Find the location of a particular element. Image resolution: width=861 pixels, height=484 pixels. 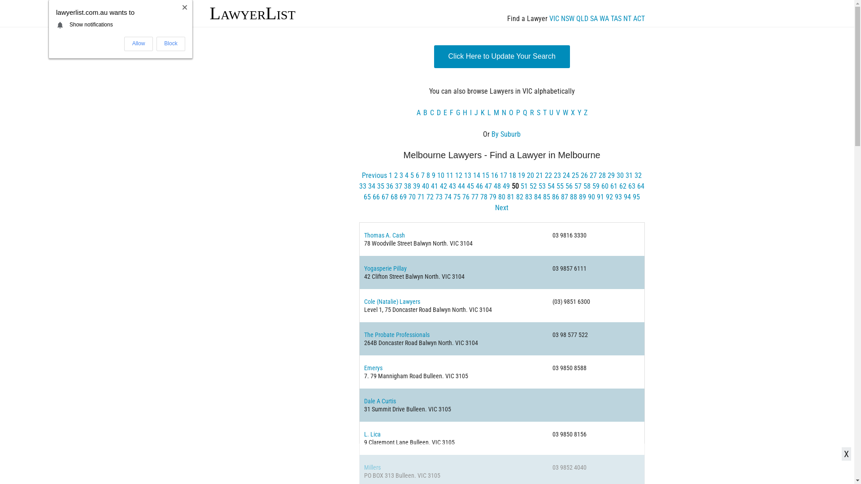

18 is located at coordinates (513, 176).